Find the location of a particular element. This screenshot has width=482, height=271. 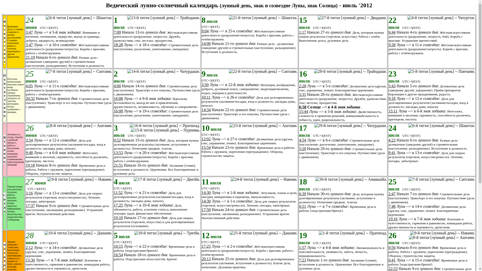

19:16 is located at coordinates (393, 219).